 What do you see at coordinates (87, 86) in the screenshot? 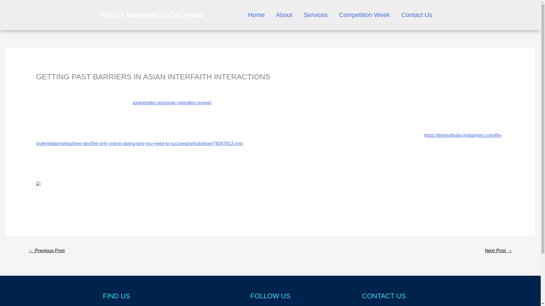
I see `View all posts by navarro.teddy` at bounding box center [87, 86].